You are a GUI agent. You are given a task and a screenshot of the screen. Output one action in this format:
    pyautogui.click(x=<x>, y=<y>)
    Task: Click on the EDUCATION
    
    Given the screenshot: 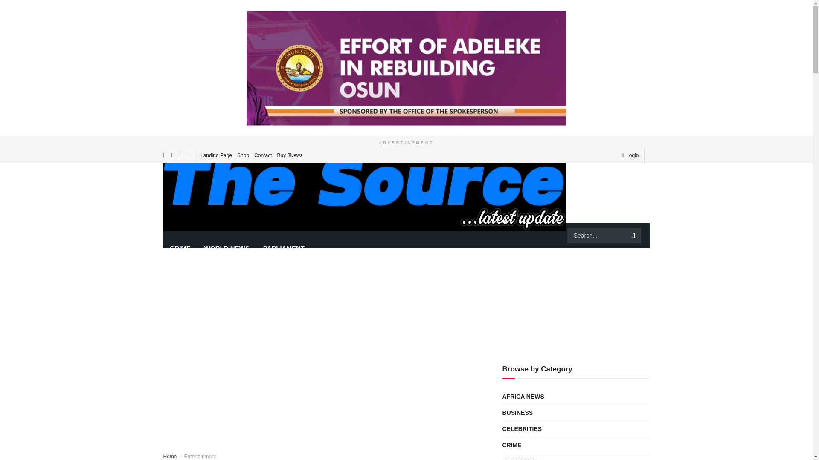 What is the action you would take?
    pyautogui.click(x=298, y=222)
    